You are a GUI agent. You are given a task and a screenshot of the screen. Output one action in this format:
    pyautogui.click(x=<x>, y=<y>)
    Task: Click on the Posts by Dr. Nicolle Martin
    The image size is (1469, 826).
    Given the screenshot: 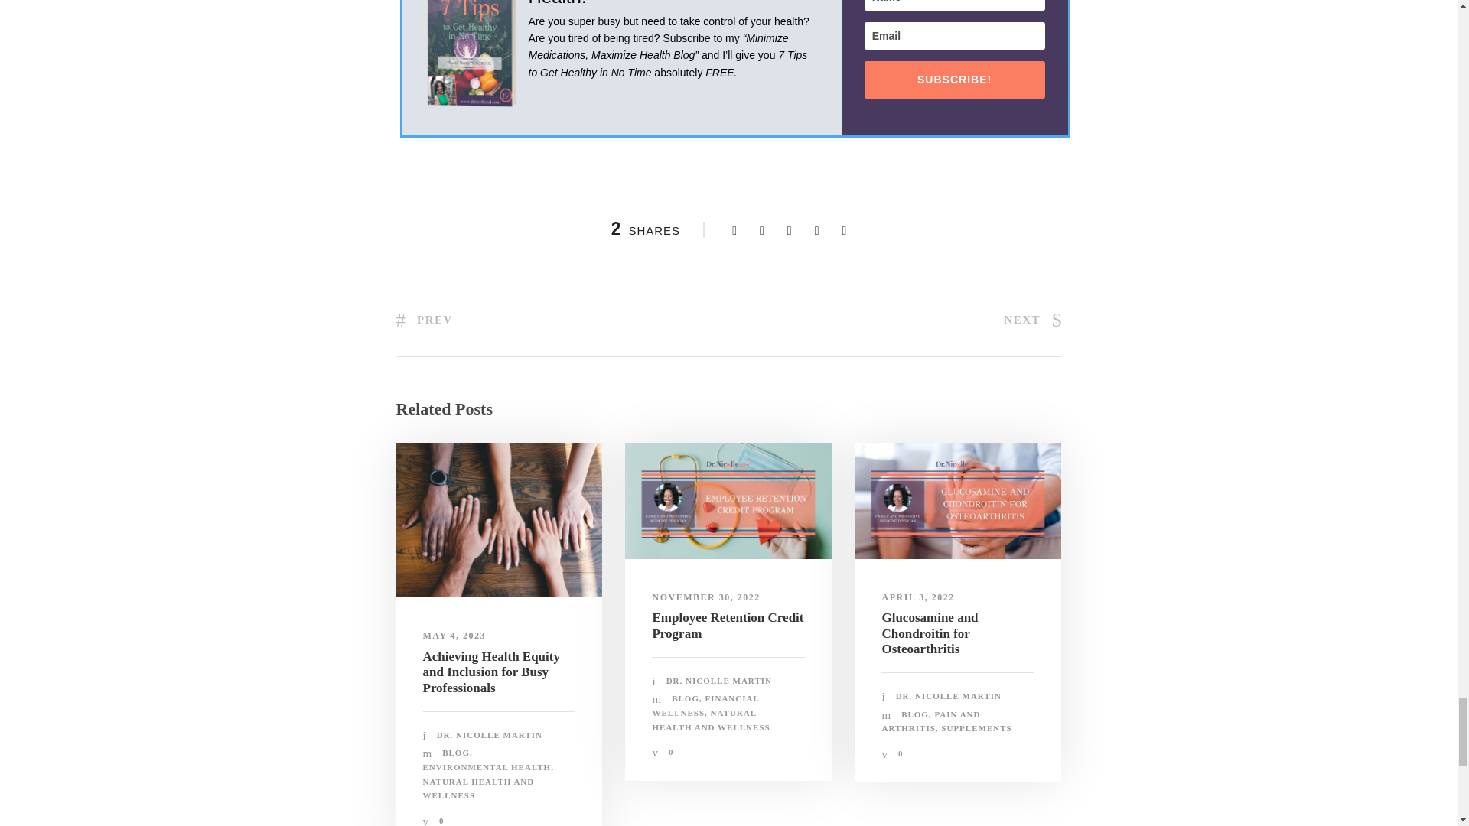 What is the action you would take?
    pyautogui.click(x=719, y=681)
    